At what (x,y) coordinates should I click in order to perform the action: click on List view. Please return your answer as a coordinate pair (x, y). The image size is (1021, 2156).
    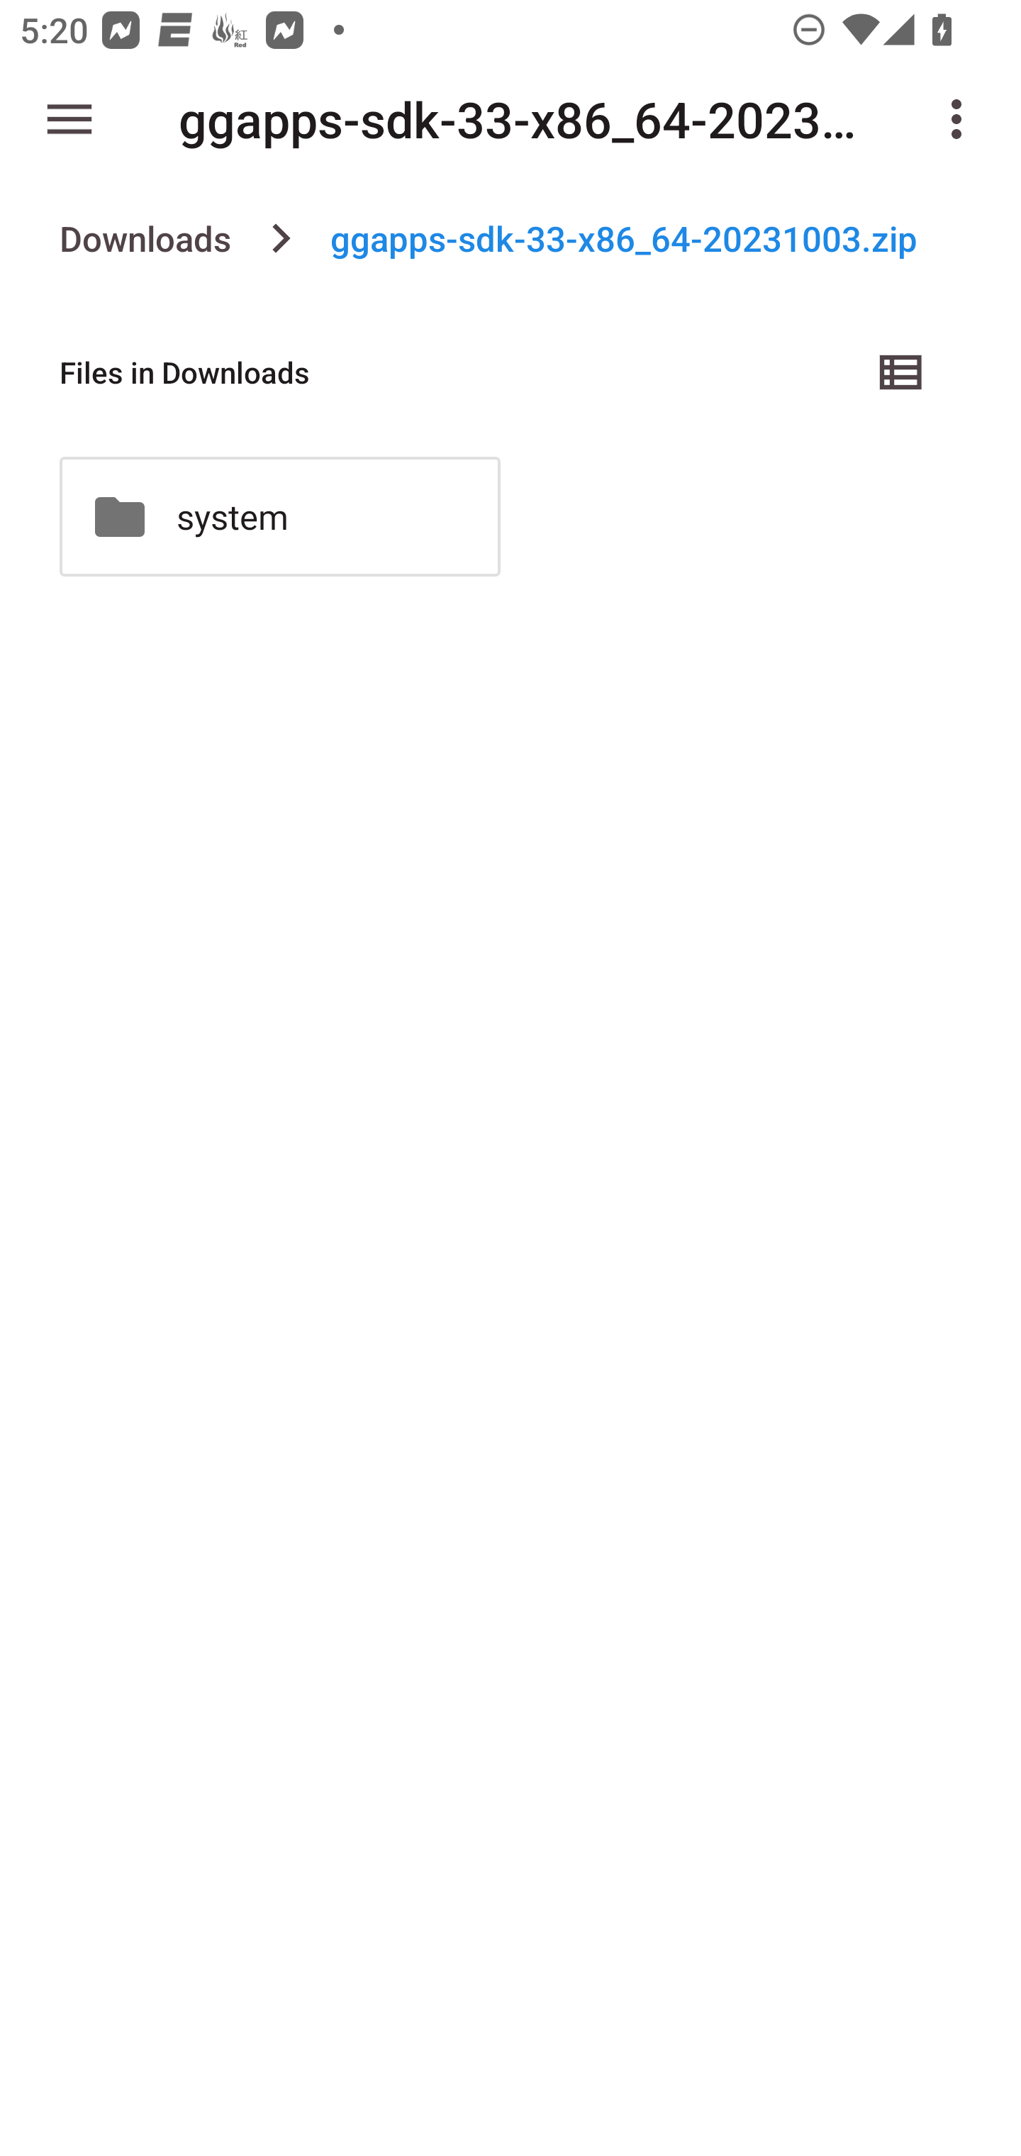
    Looking at the image, I should click on (902, 372).